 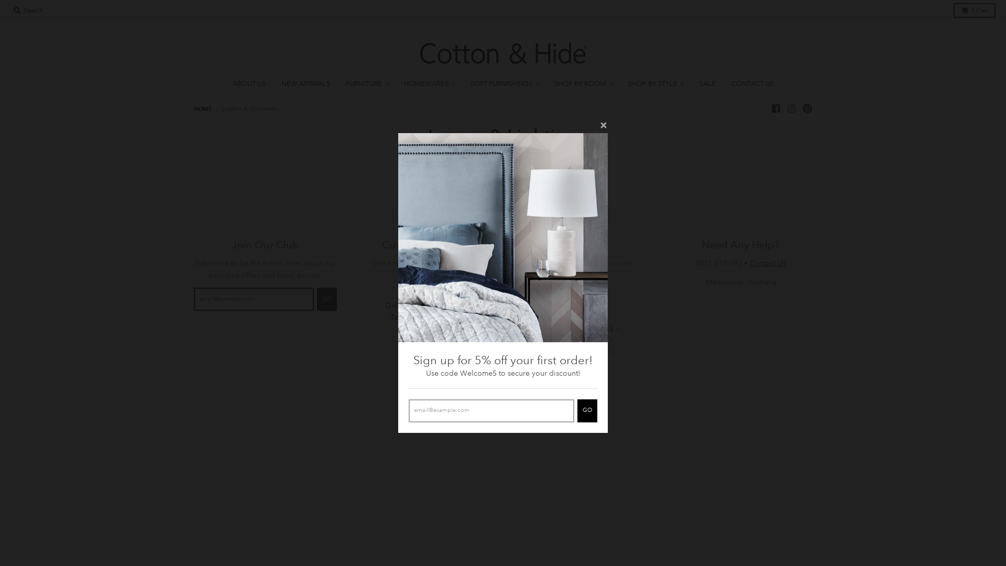 I want to click on SOFT FURNISHINGS, so click(x=504, y=84).